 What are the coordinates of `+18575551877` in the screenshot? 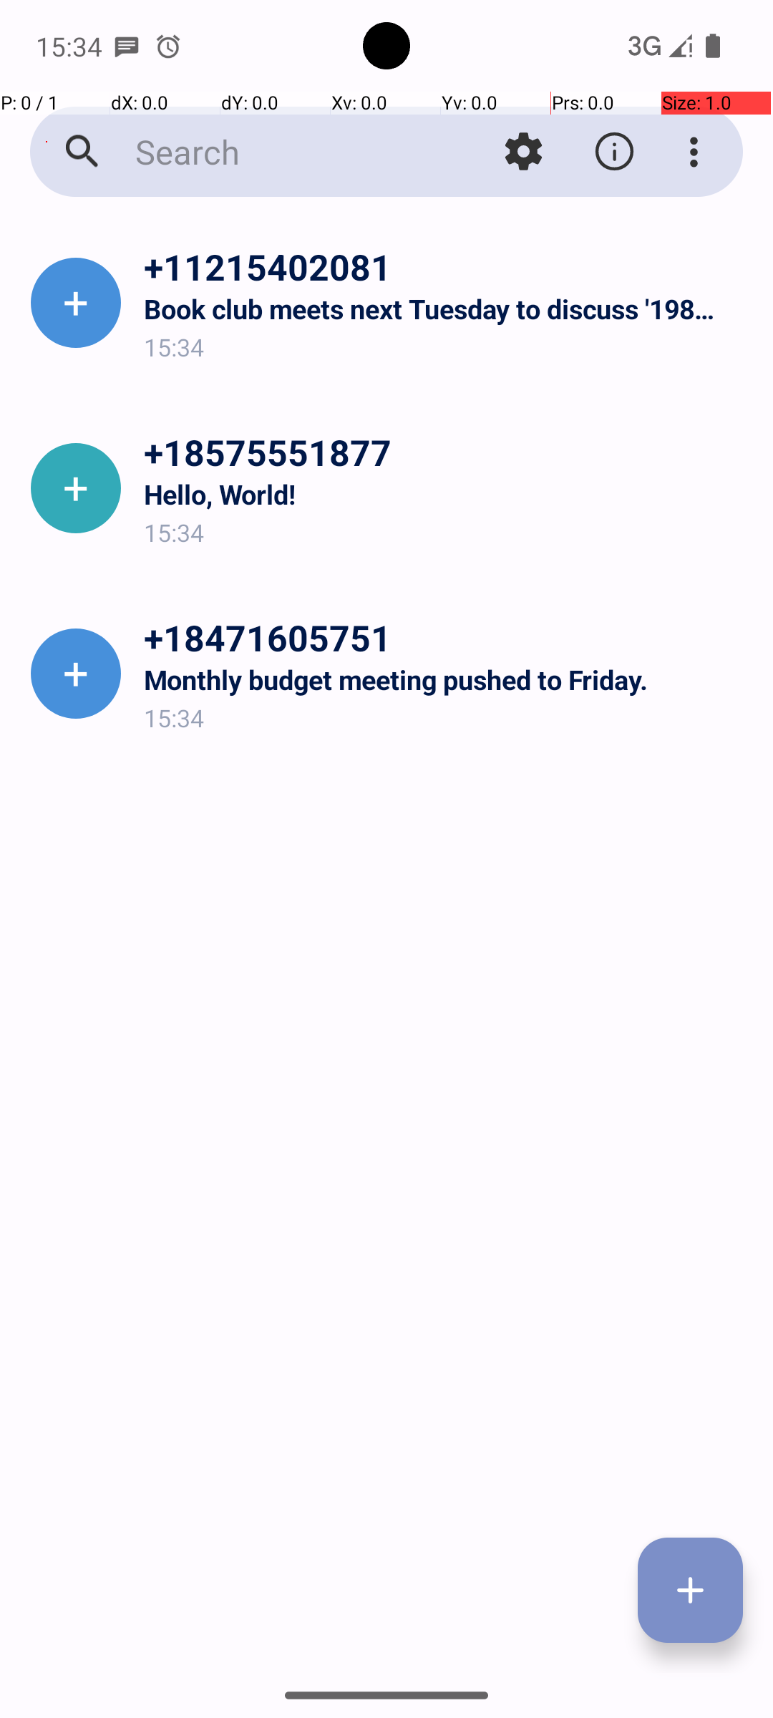 It's located at (447, 452).